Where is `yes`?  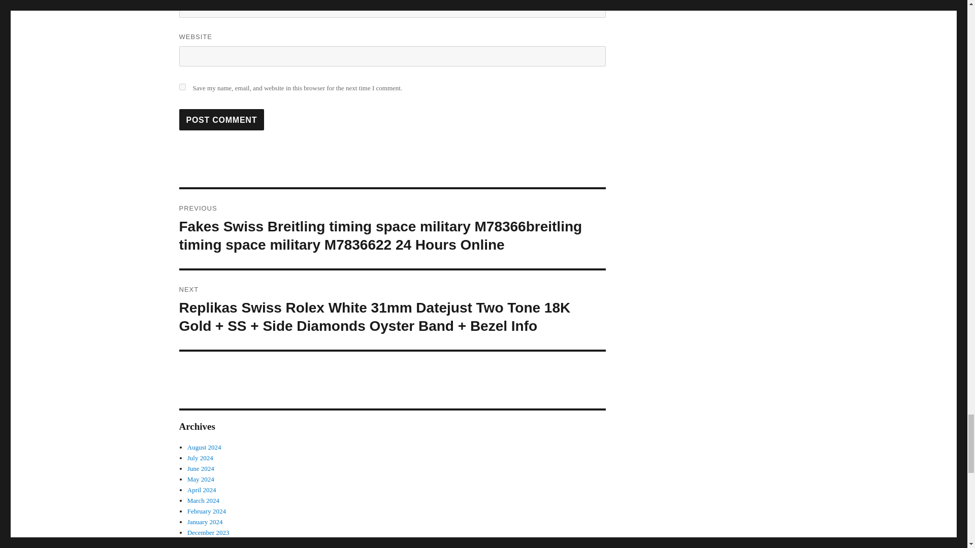
yes is located at coordinates (182, 87).